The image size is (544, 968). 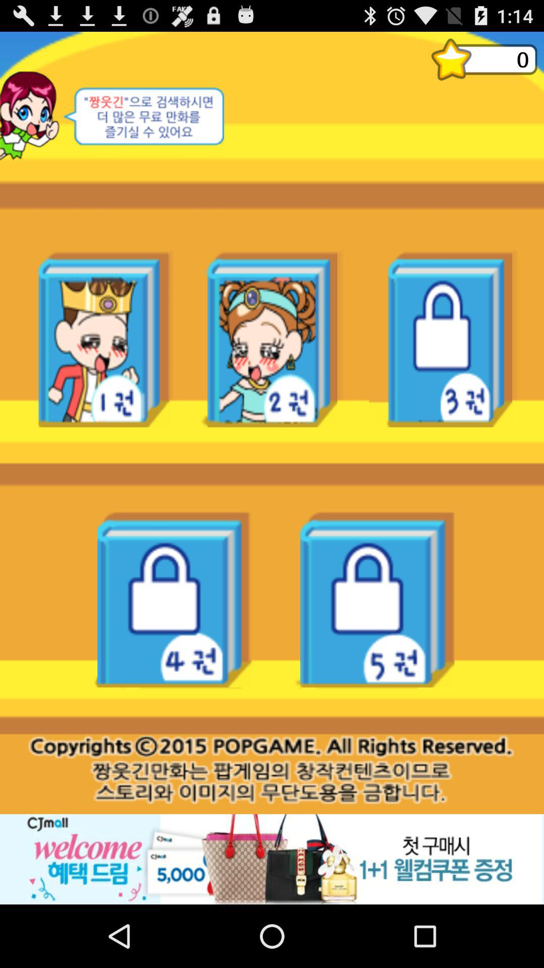 I want to click on click on the third image, so click(x=441, y=339).